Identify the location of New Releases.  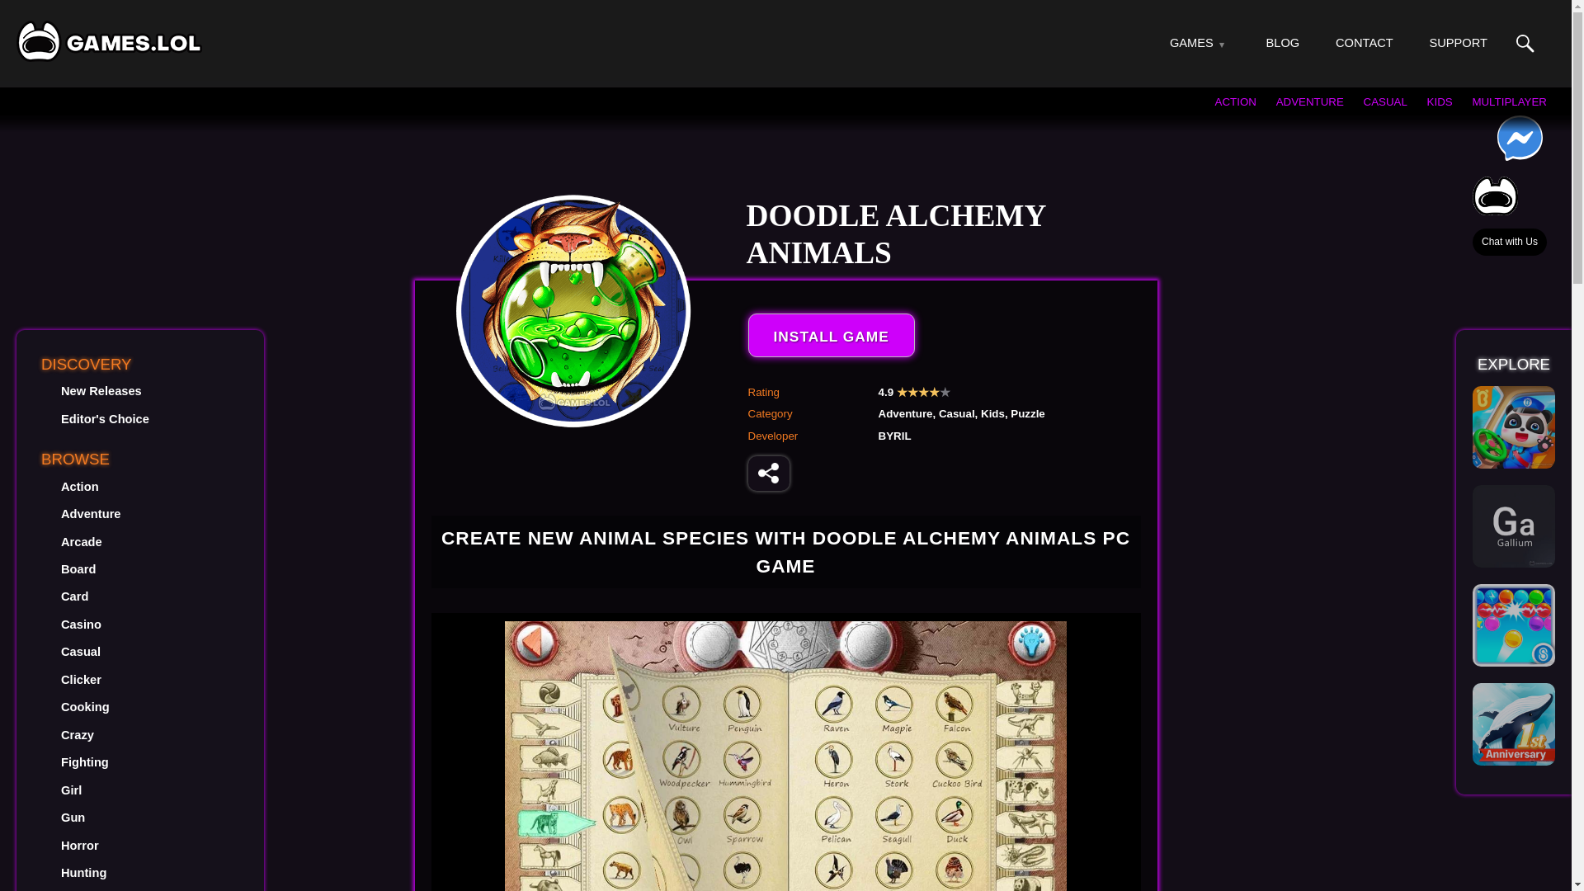
(101, 390).